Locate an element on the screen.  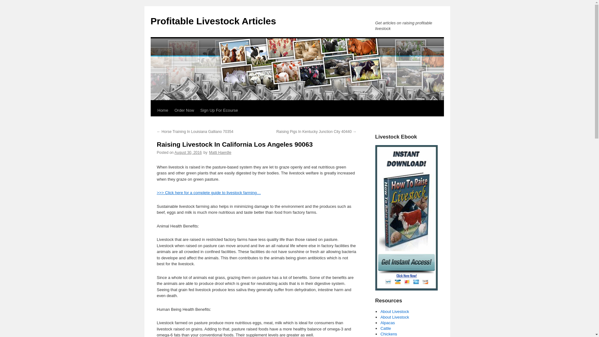
Order Now is located at coordinates (184, 110).